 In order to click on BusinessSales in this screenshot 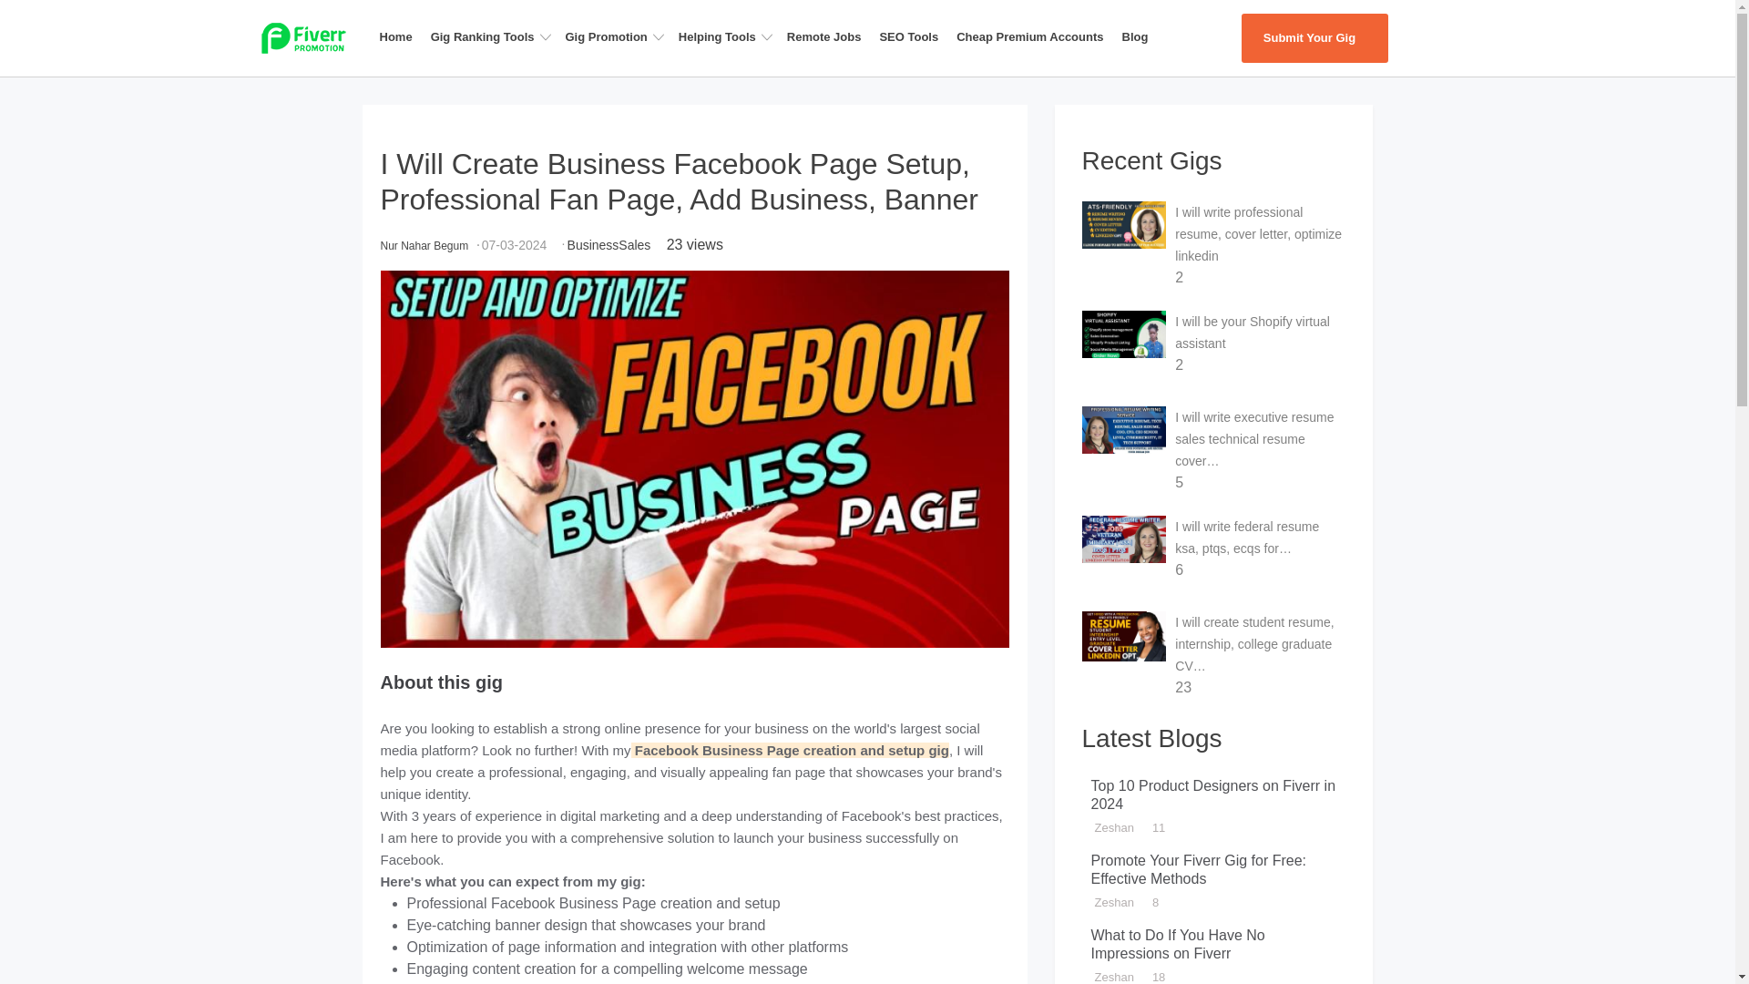, I will do `click(609, 244)`.